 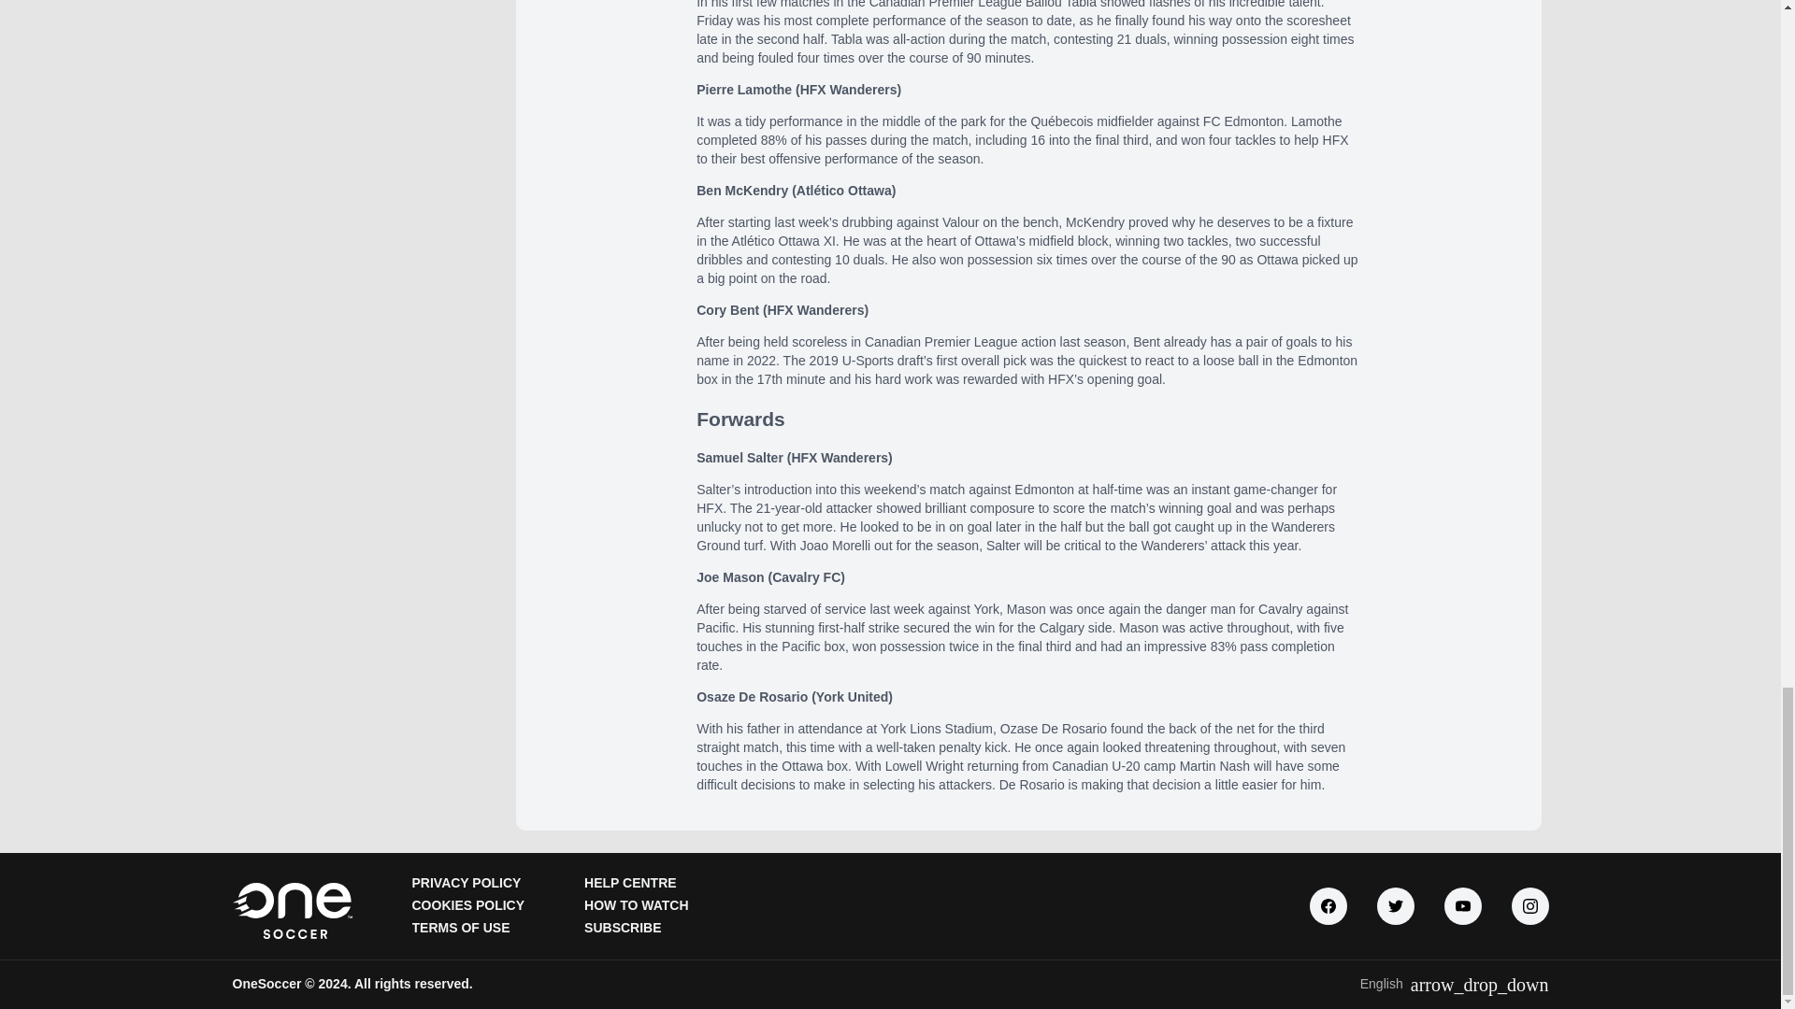 What do you see at coordinates (1328, 906) in the screenshot?
I see `Facebook` at bounding box center [1328, 906].